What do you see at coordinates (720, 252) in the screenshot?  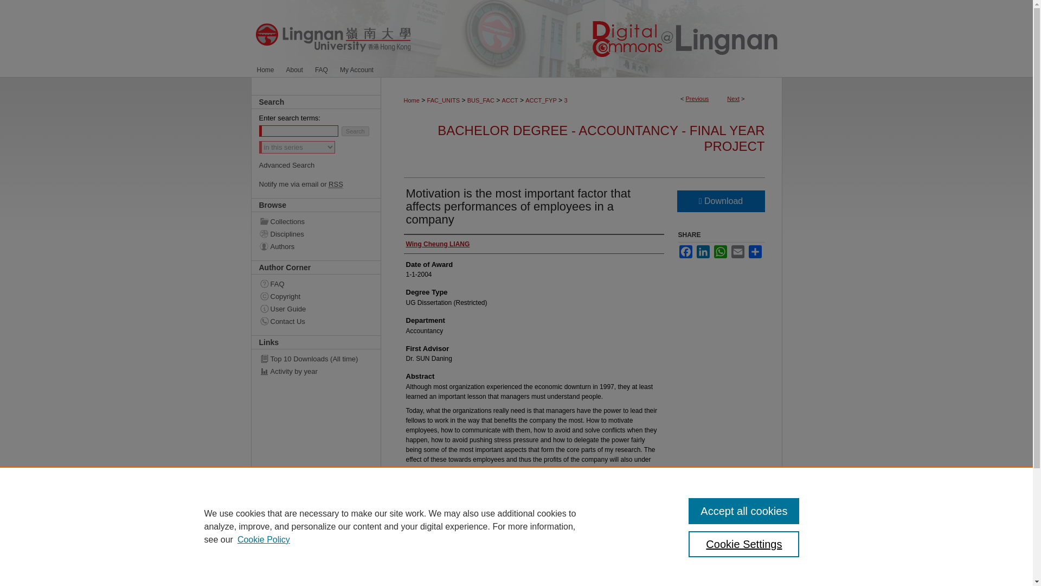 I see `WhatsApp` at bounding box center [720, 252].